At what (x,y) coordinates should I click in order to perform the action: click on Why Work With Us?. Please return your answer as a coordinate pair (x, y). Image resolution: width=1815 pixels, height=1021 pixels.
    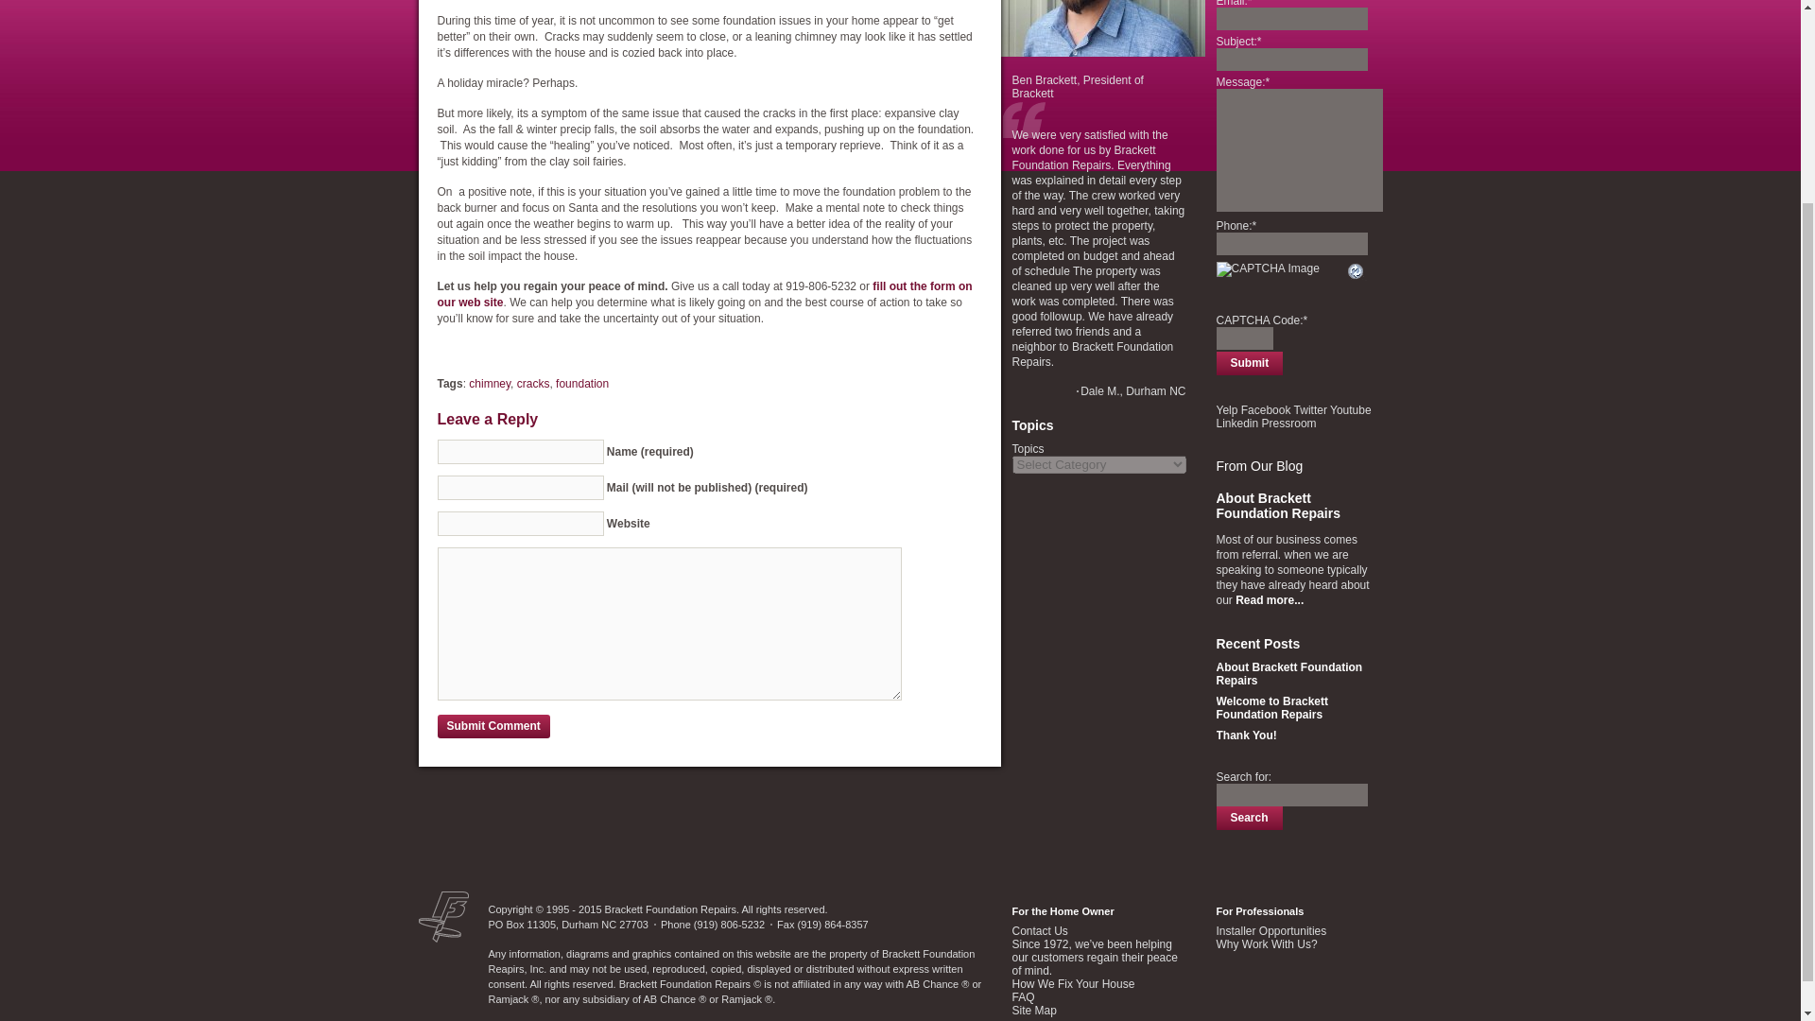
    Looking at the image, I should click on (1267, 943).